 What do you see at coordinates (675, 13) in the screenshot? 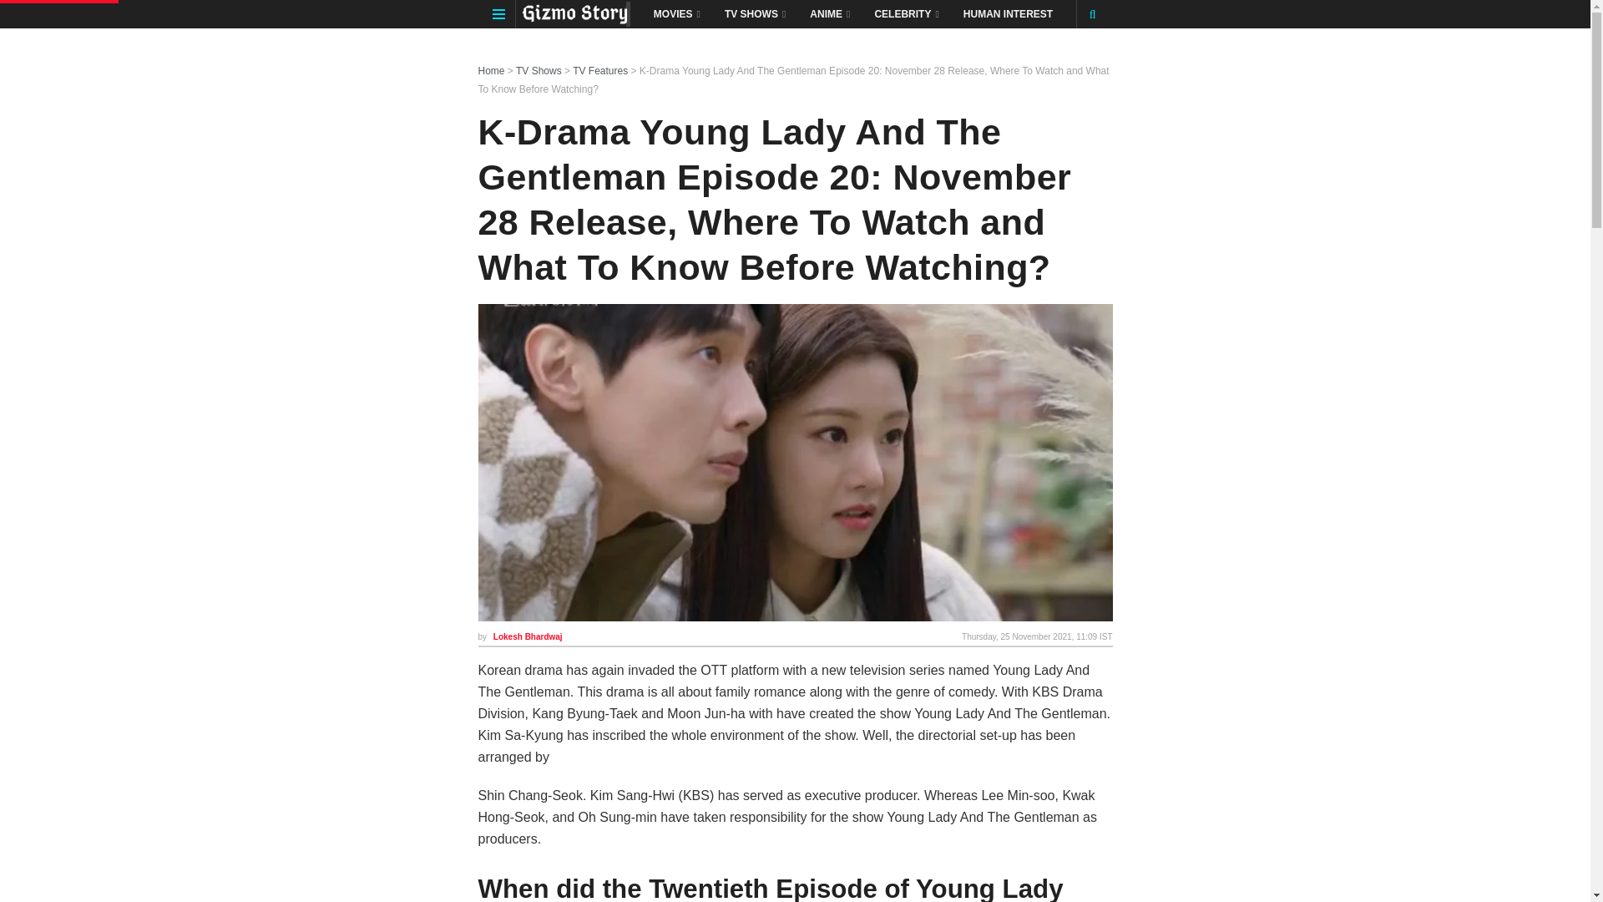
I see `MOVIES` at bounding box center [675, 13].